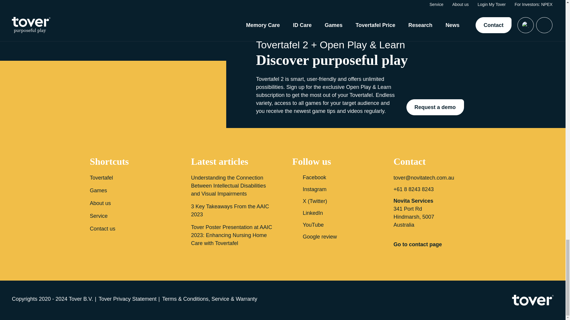  What do you see at coordinates (333, 225) in the screenshot?
I see `YouTube` at bounding box center [333, 225].